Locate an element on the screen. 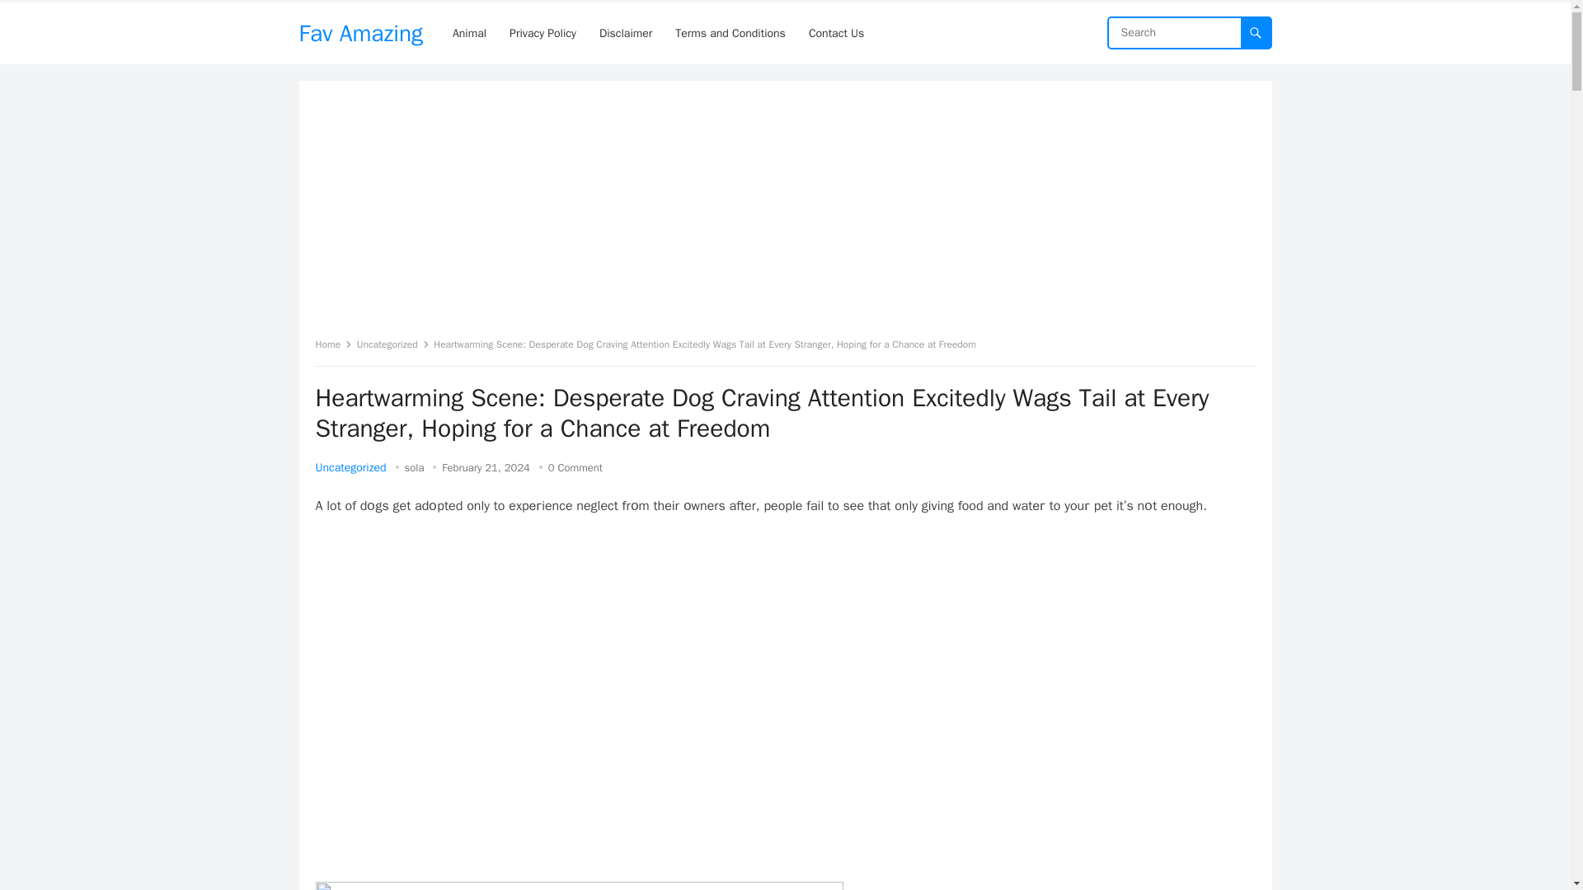 This screenshot has height=890, width=1583. Terms and Conditions is located at coordinates (730, 33).